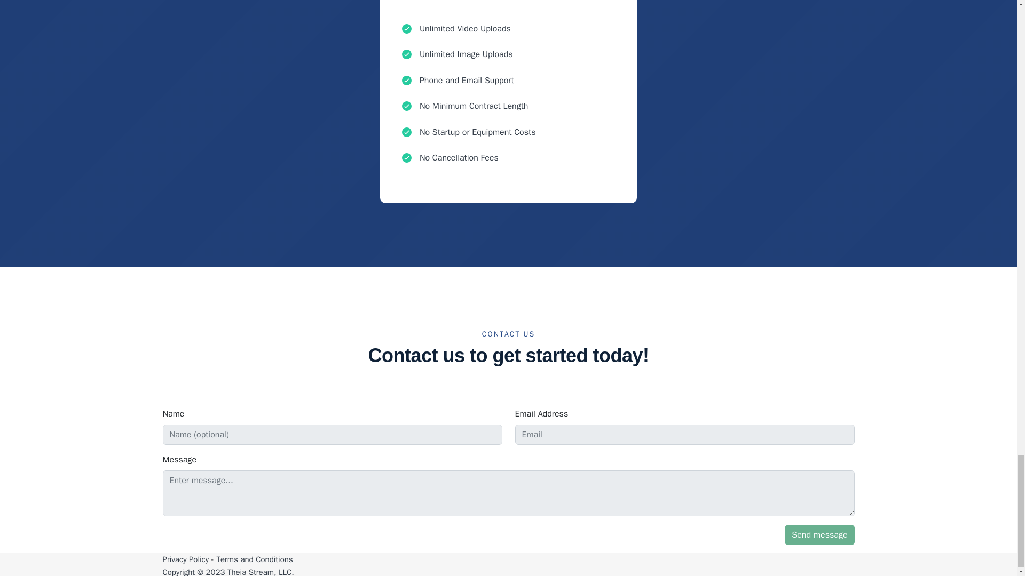 This screenshot has height=576, width=1025. Describe the element at coordinates (254, 559) in the screenshot. I see `Terms and Conditions` at that location.